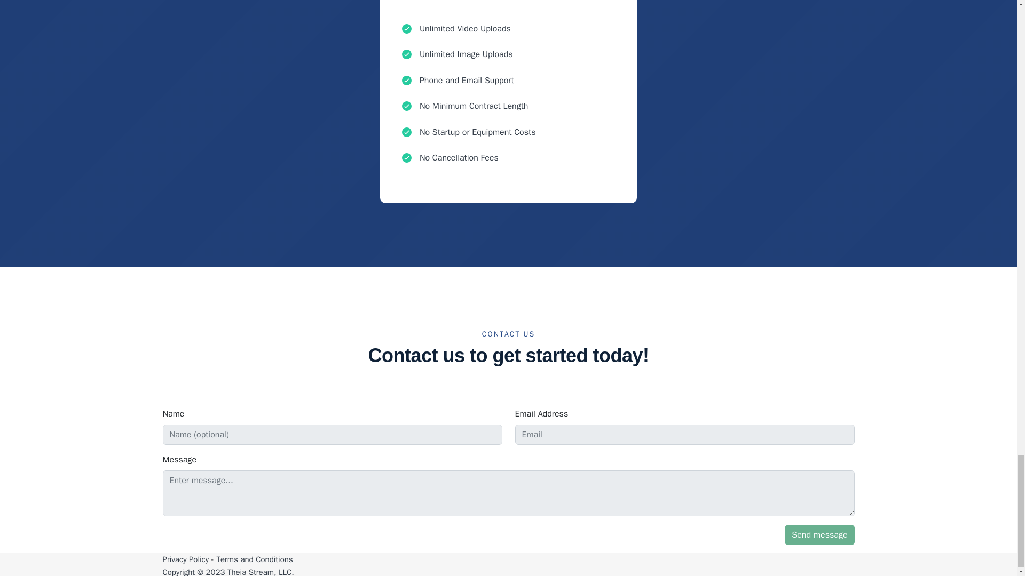 This screenshot has height=576, width=1025. Describe the element at coordinates (254, 559) in the screenshot. I see `Terms and Conditions` at that location.